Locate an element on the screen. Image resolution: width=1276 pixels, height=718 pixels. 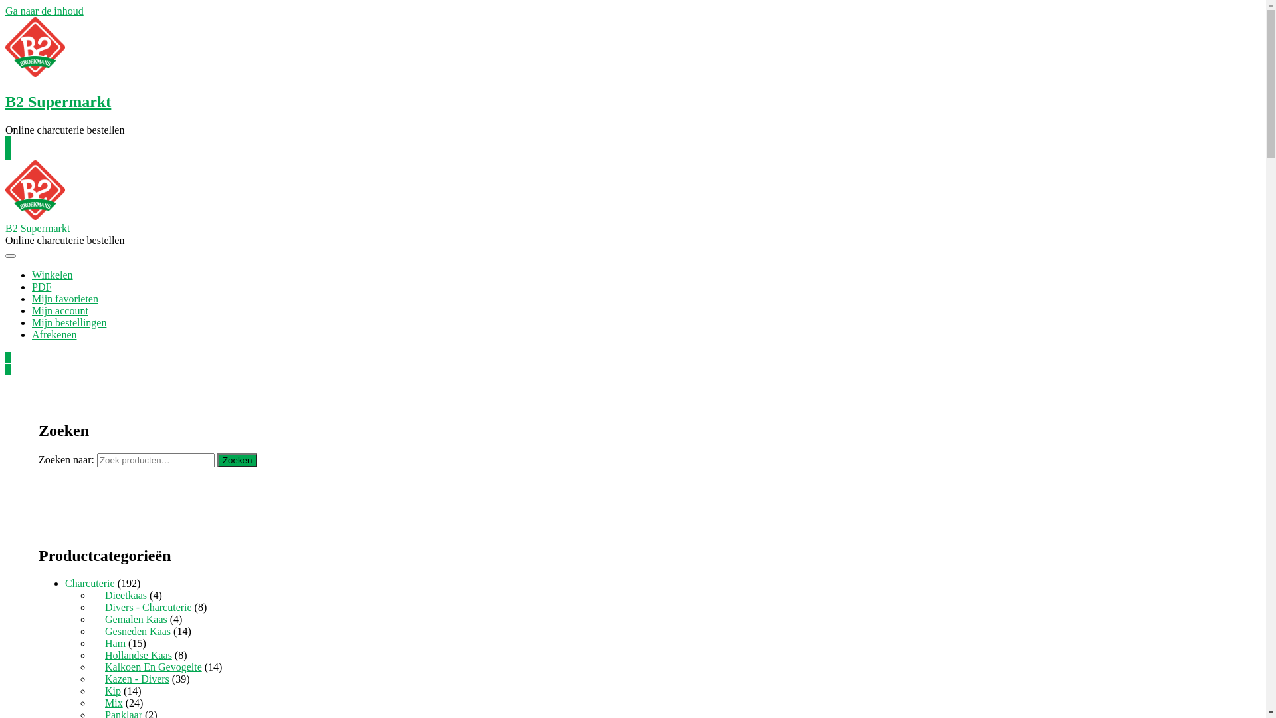
0 is located at coordinates (8, 142).